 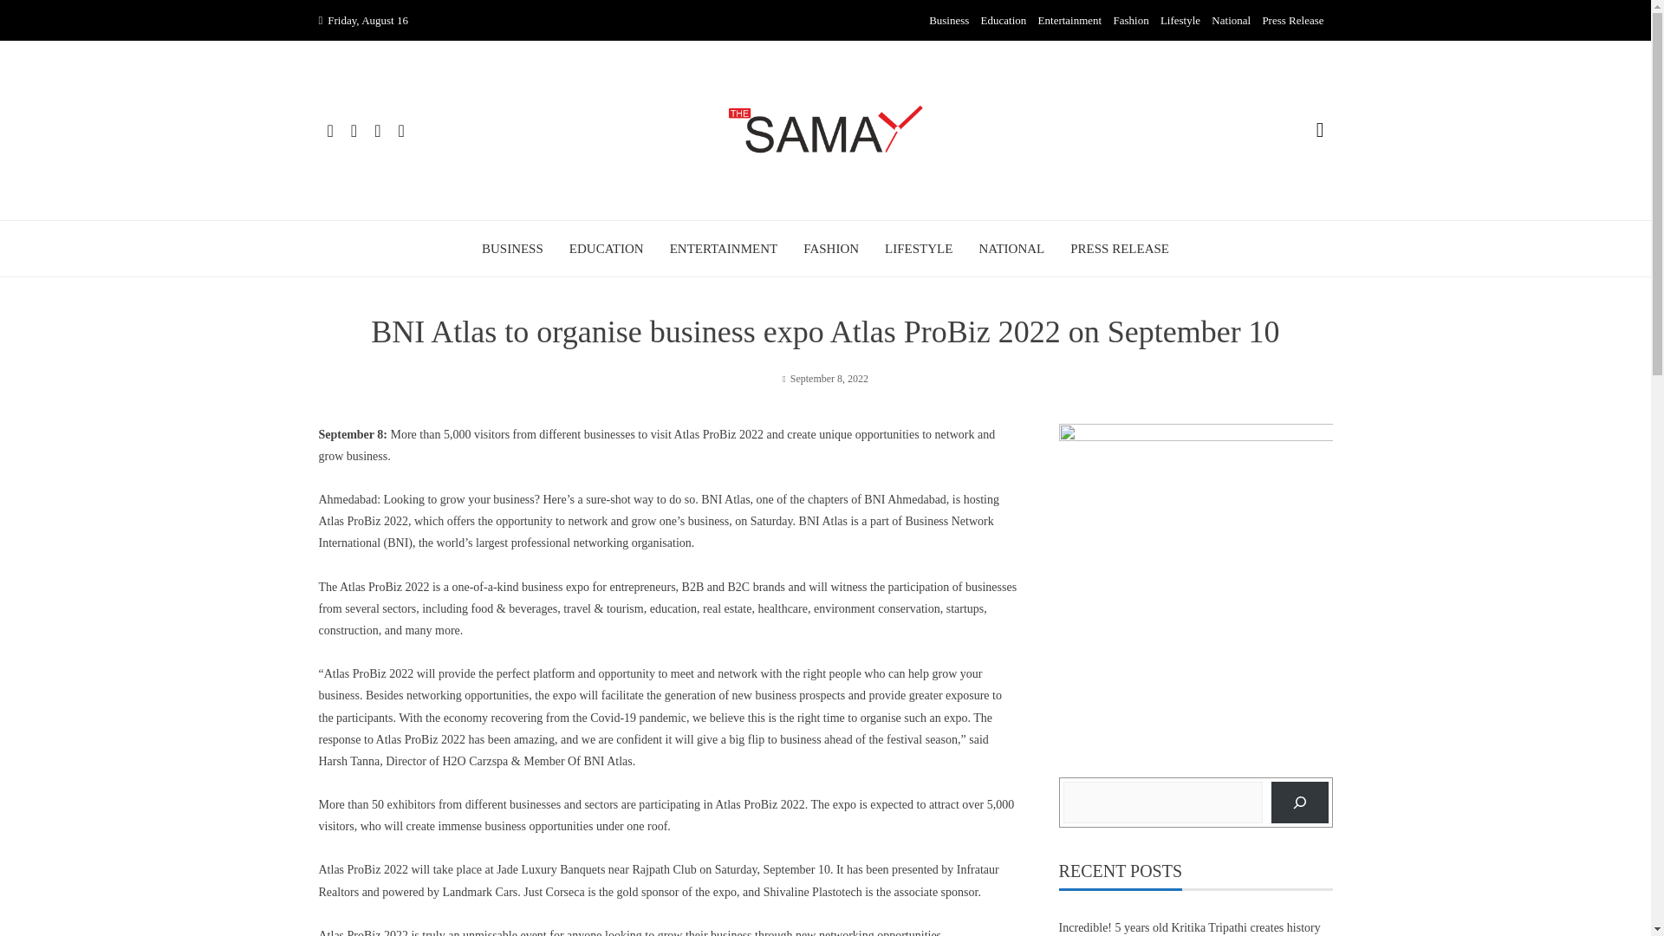 I want to click on Entertainment, so click(x=1069, y=21).